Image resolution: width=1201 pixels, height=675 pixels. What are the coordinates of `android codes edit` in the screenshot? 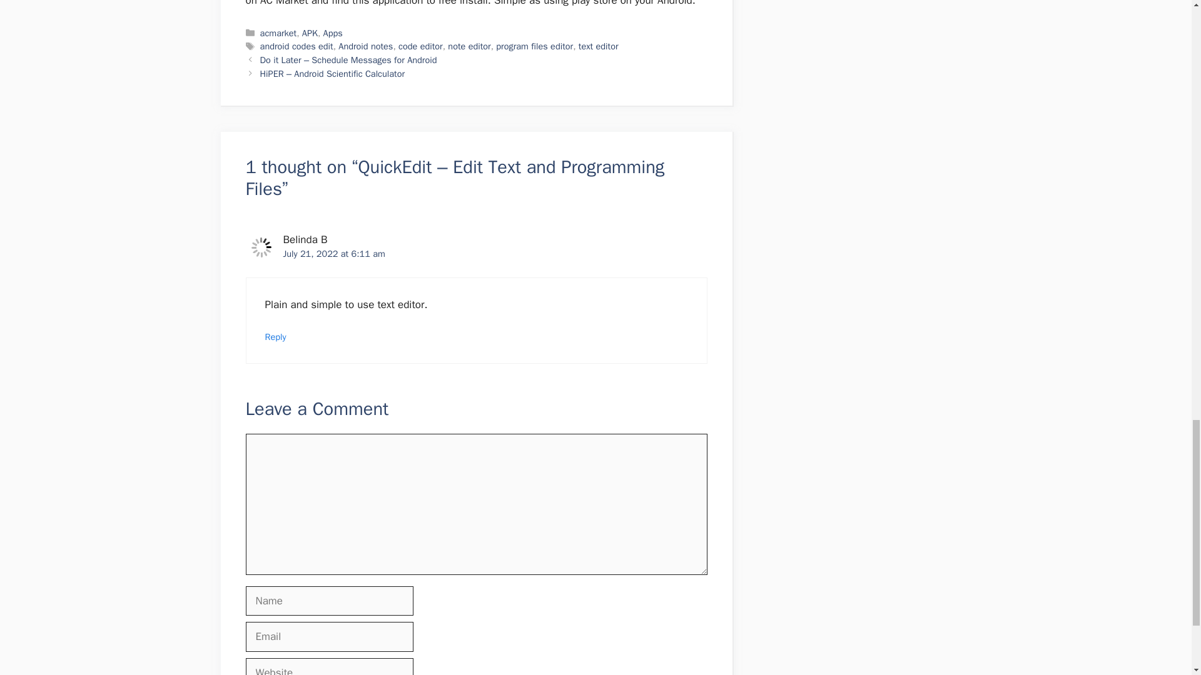 It's located at (296, 46).